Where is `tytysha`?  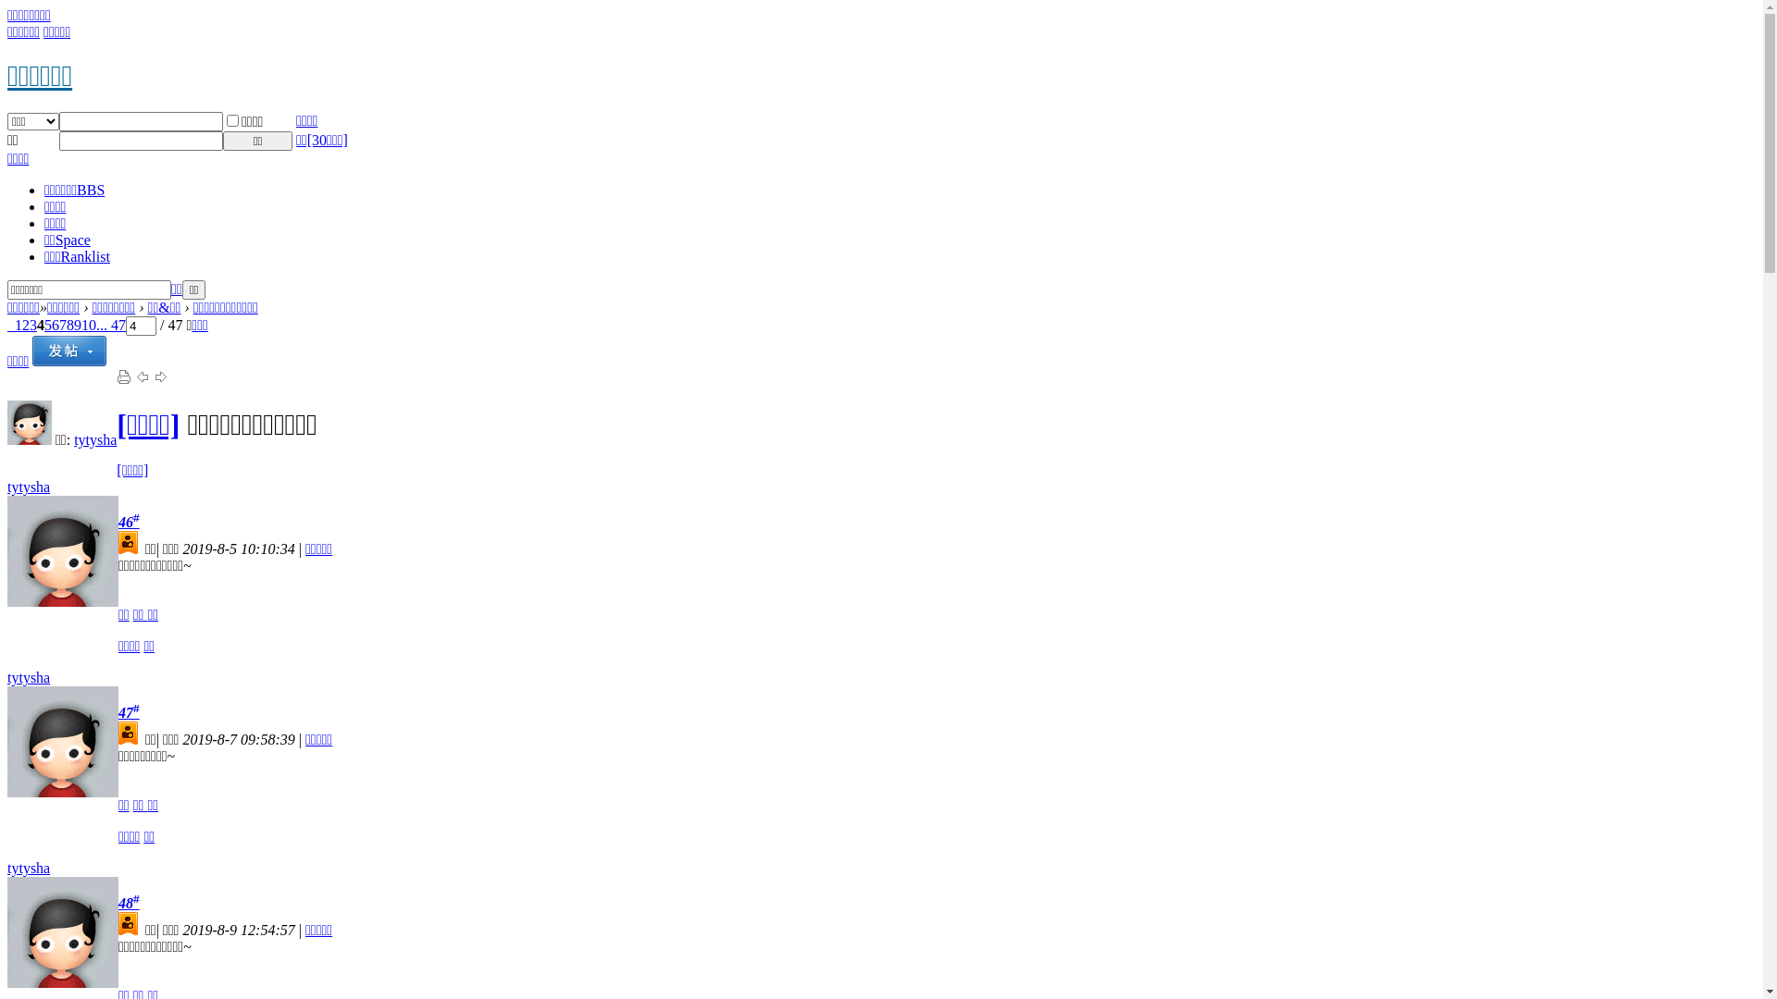
tytysha is located at coordinates (29, 487).